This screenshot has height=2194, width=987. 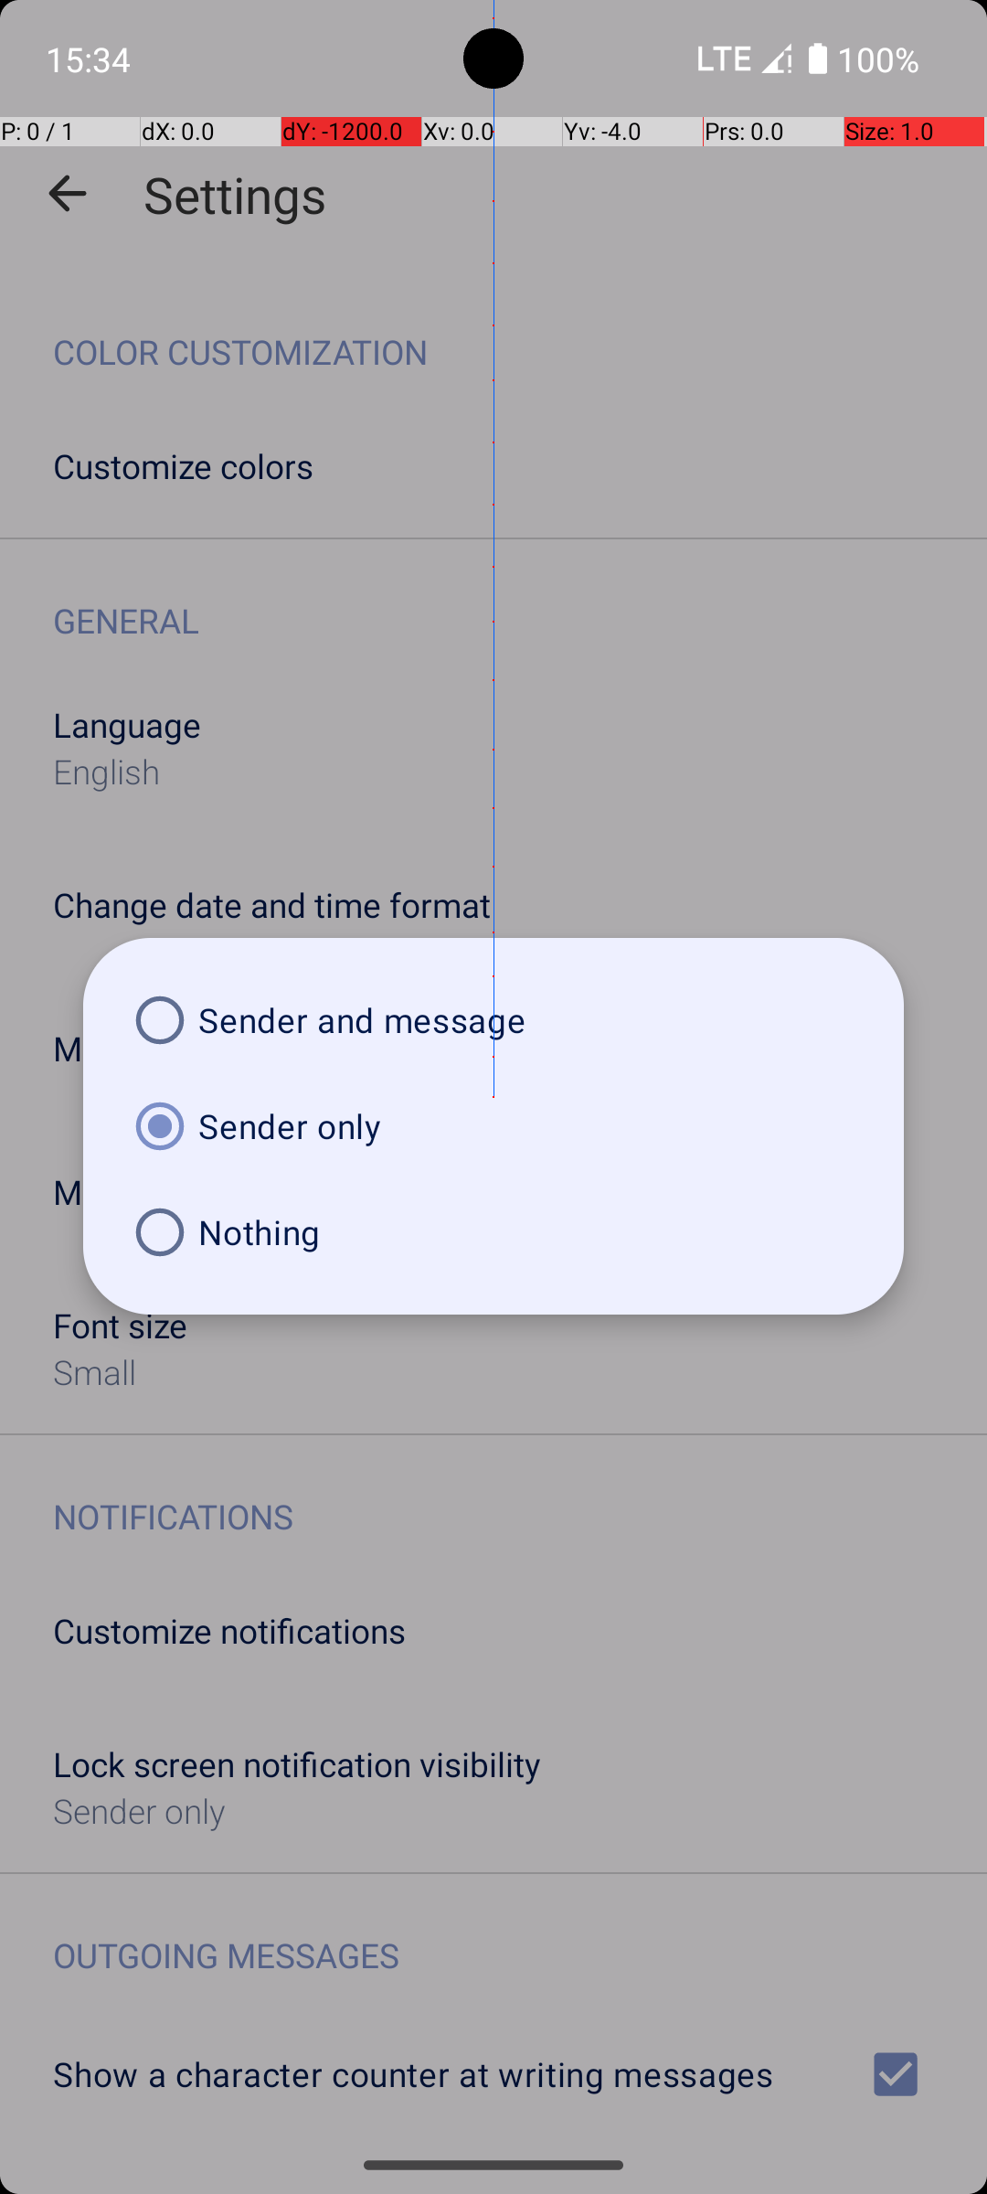 What do you see at coordinates (493, 1126) in the screenshot?
I see `Sender only` at bounding box center [493, 1126].